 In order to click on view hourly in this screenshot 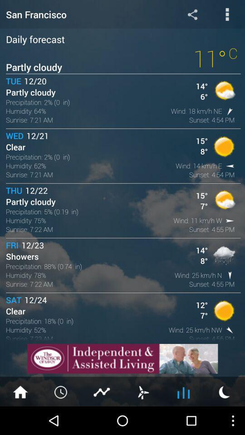, I will do `click(61, 391)`.